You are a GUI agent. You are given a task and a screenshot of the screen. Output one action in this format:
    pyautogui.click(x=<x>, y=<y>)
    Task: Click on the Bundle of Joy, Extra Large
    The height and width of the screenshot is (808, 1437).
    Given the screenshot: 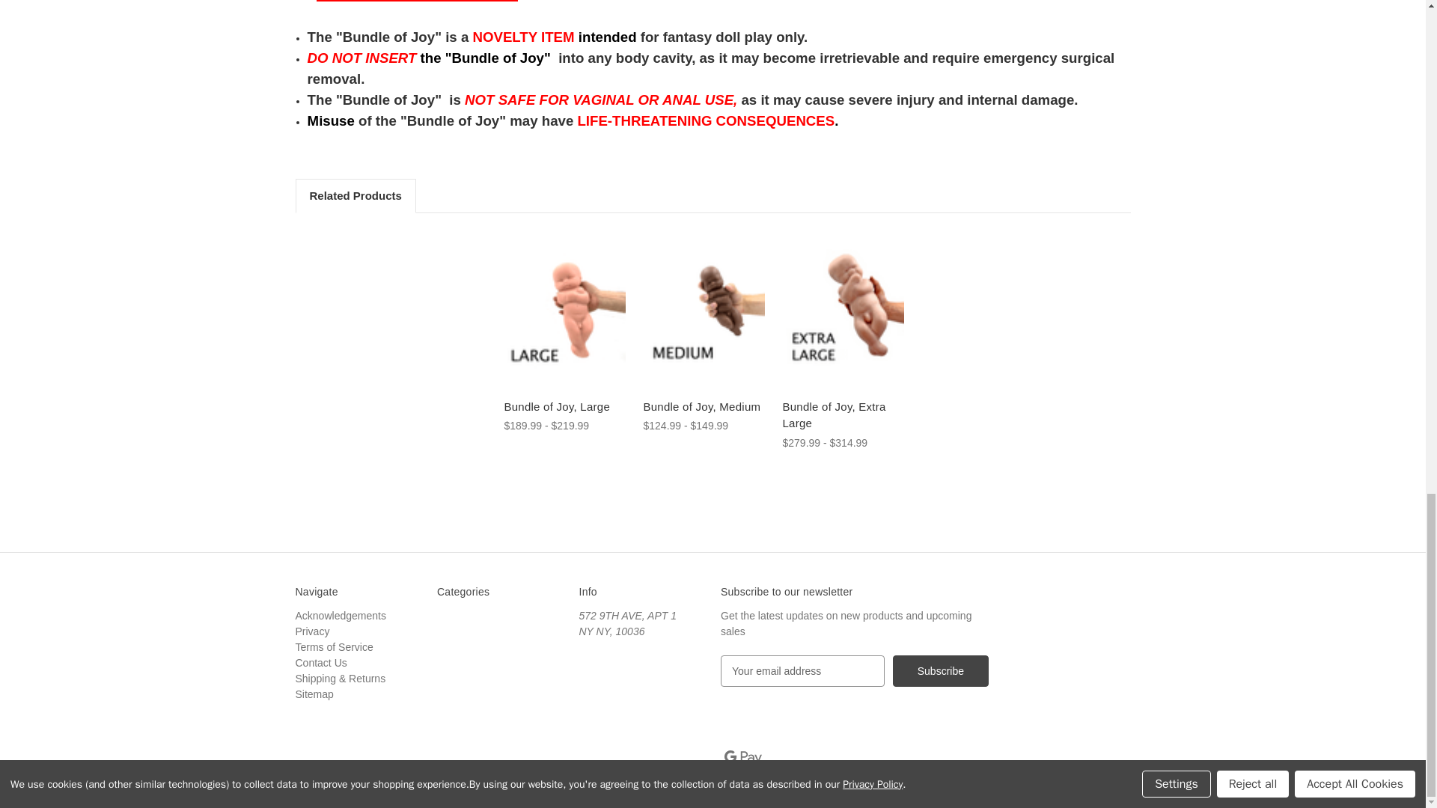 What is the action you would take?
    pyautogui.click(x=844, y=415)
    